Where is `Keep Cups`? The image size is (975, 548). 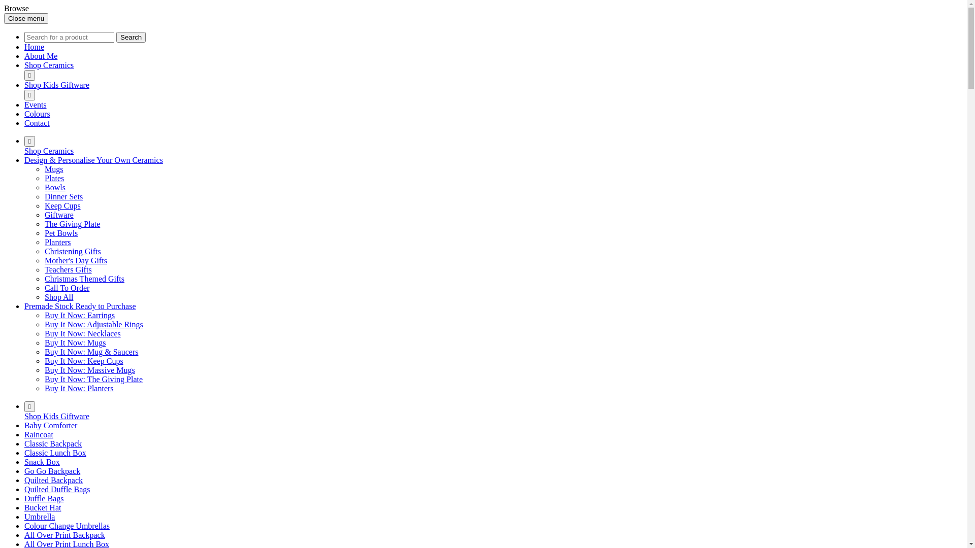 Keep Cups is located at coordinates (63, 206).